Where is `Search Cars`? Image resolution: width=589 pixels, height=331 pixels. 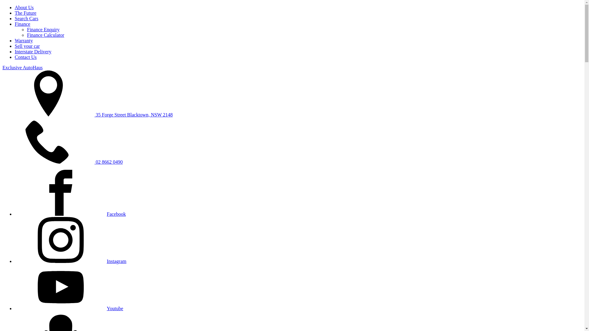 Search Cars is located at coordinates (26, 18).